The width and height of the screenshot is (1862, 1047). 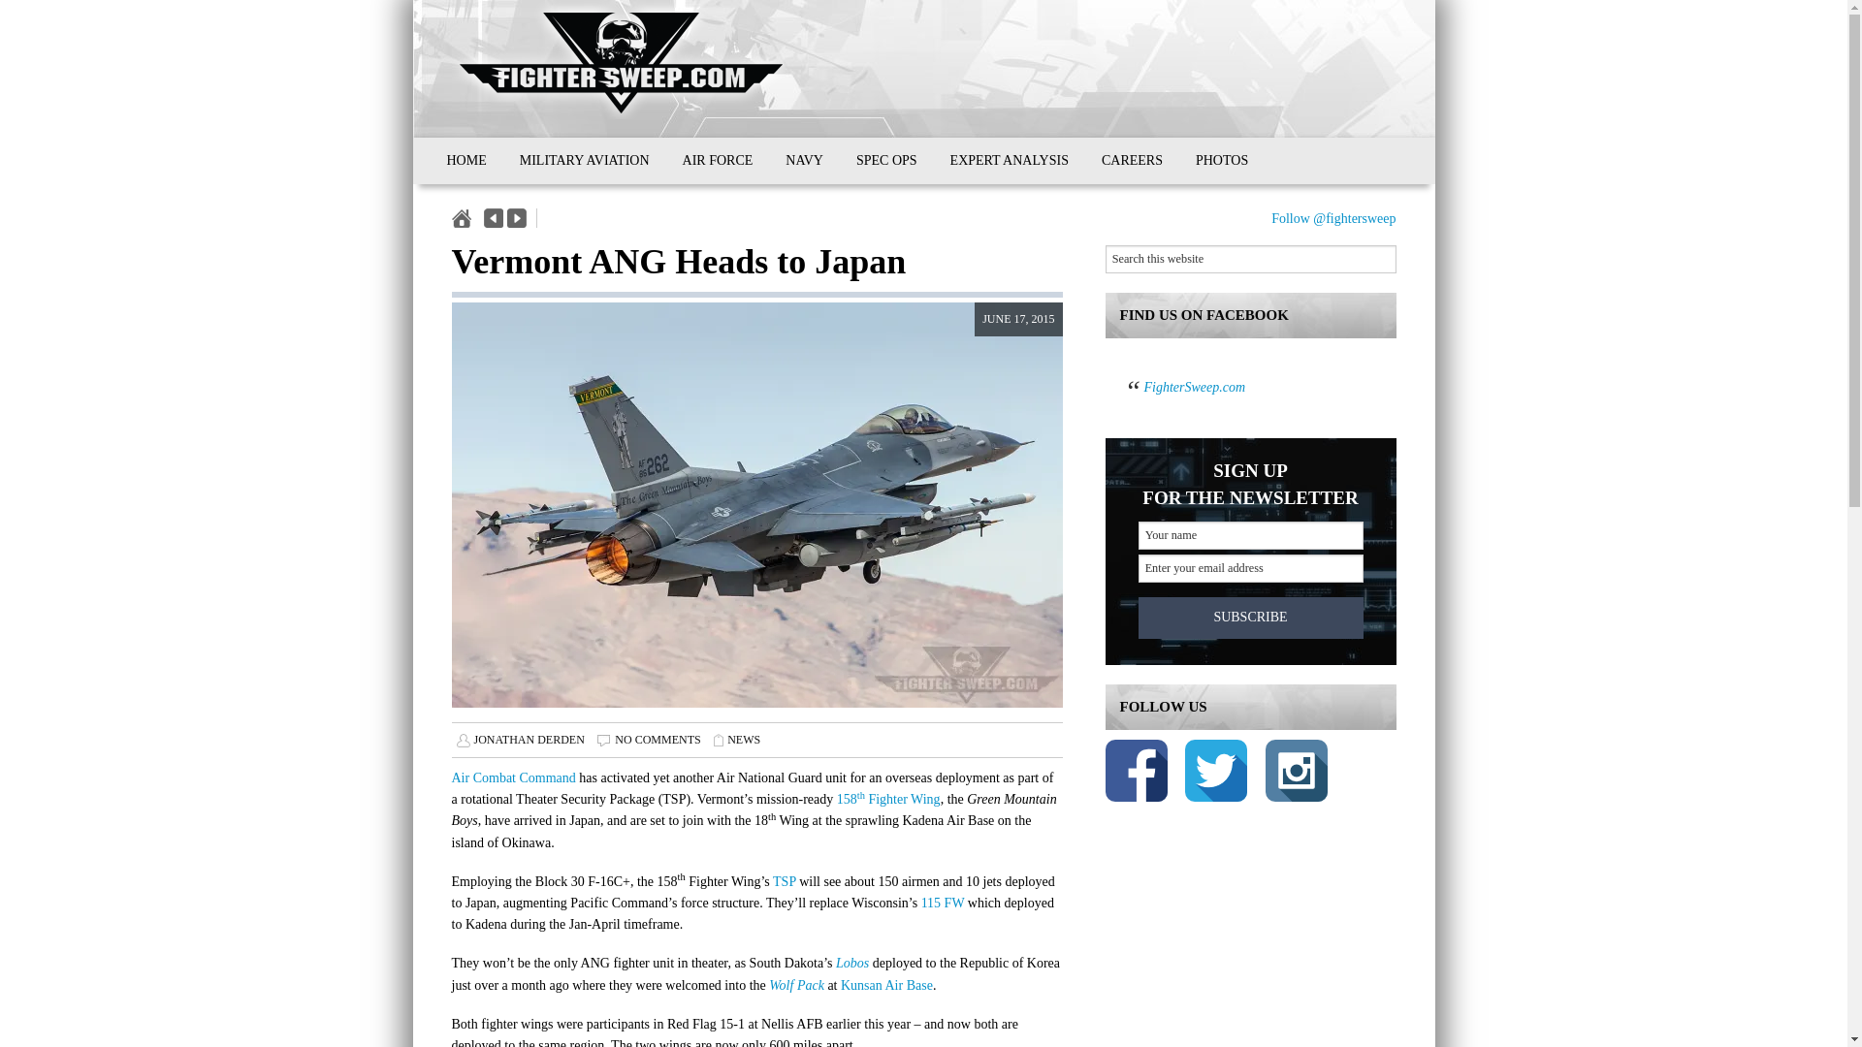 What do you see at coordinates (888, 799) in the screenshot?
I see `158th Fighter Wing` at bounding box center [888, 799].